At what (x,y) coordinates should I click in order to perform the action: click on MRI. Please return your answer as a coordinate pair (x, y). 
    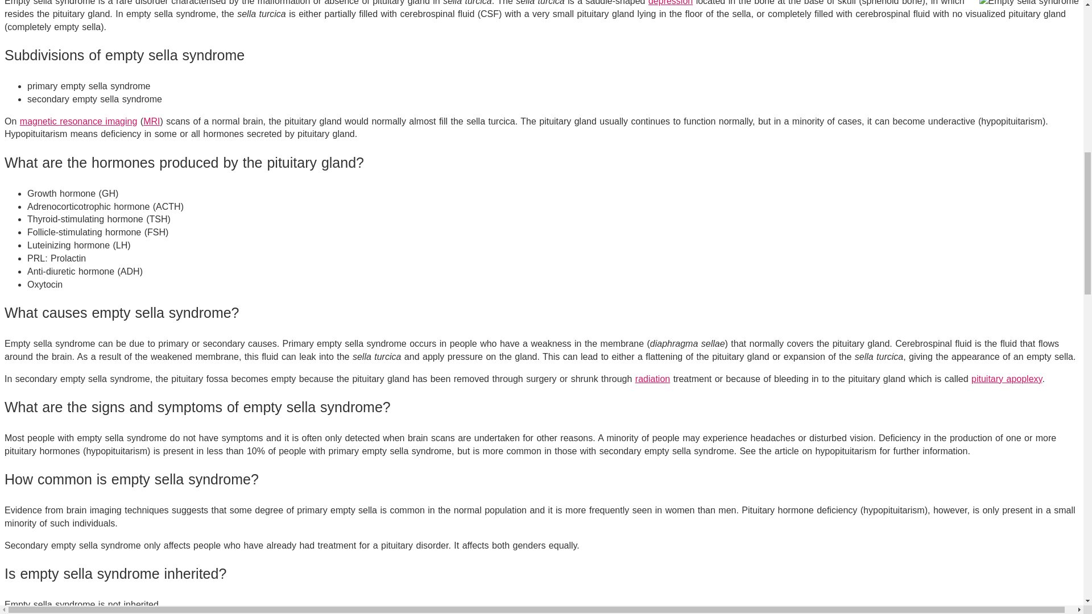
    Looking at the image, I should click on (151, 122).